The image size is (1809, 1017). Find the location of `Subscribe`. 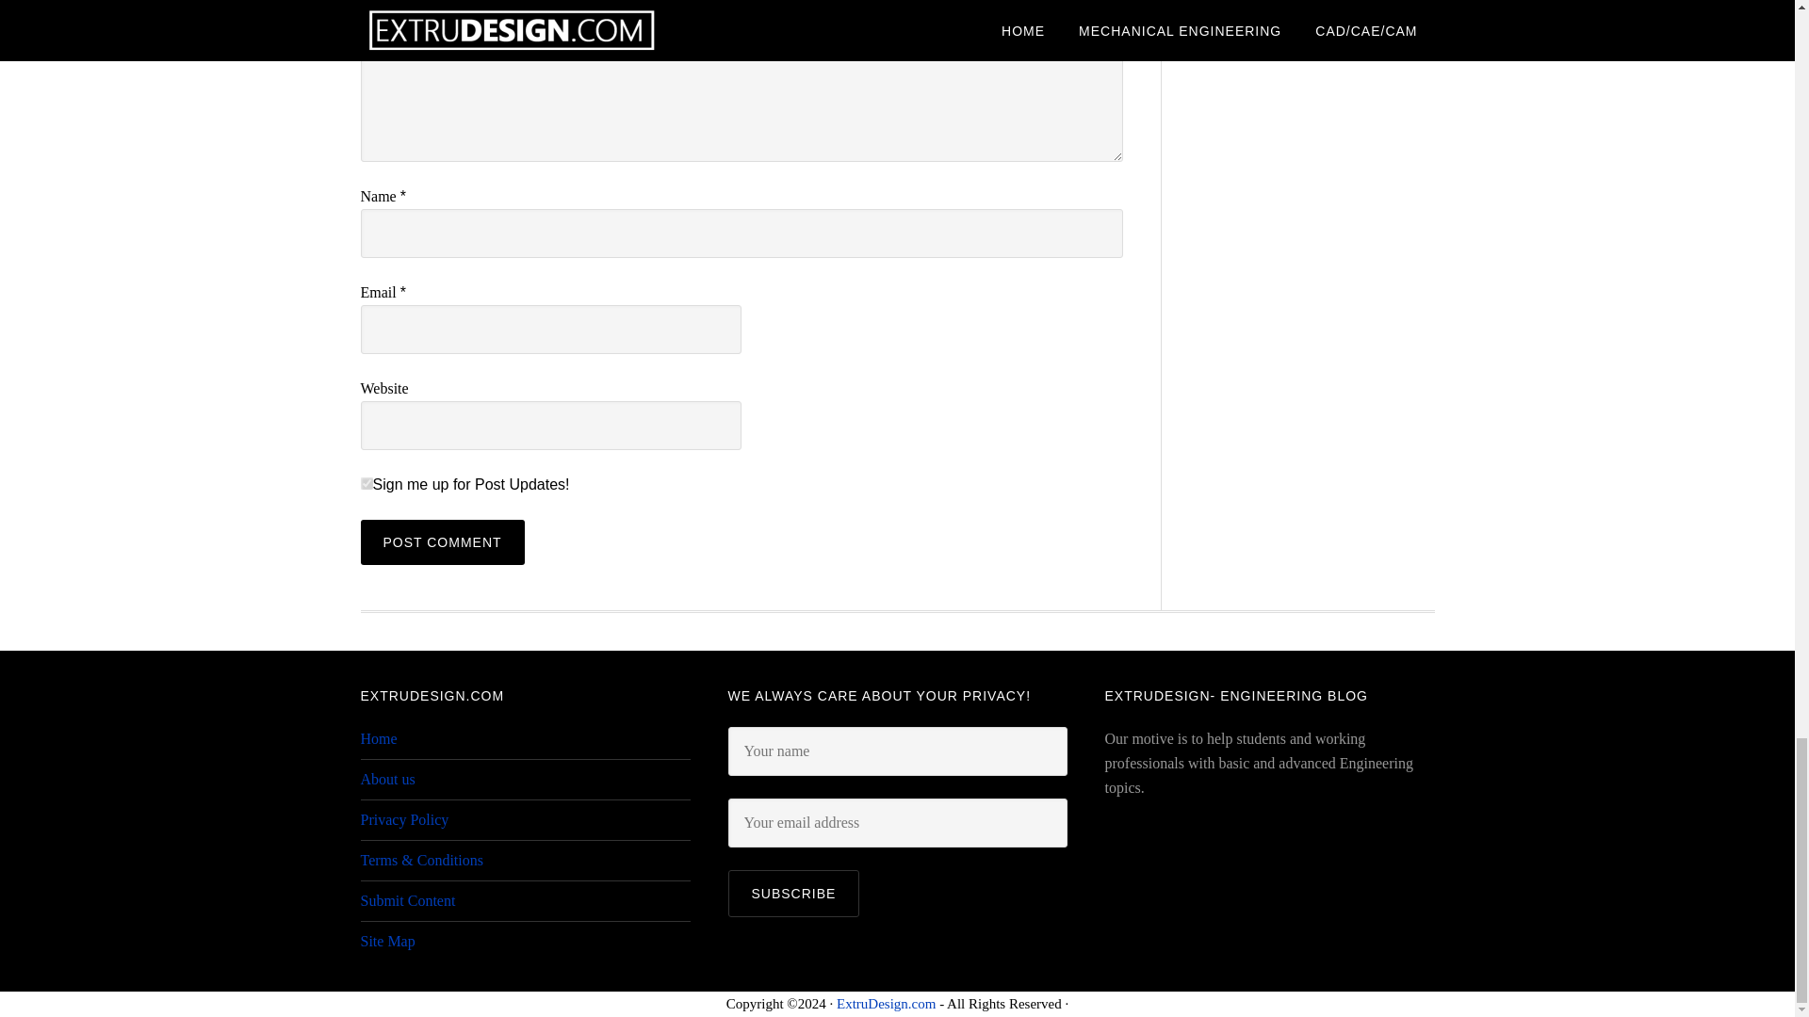

Subscribe is located at coordinates (793, 894).